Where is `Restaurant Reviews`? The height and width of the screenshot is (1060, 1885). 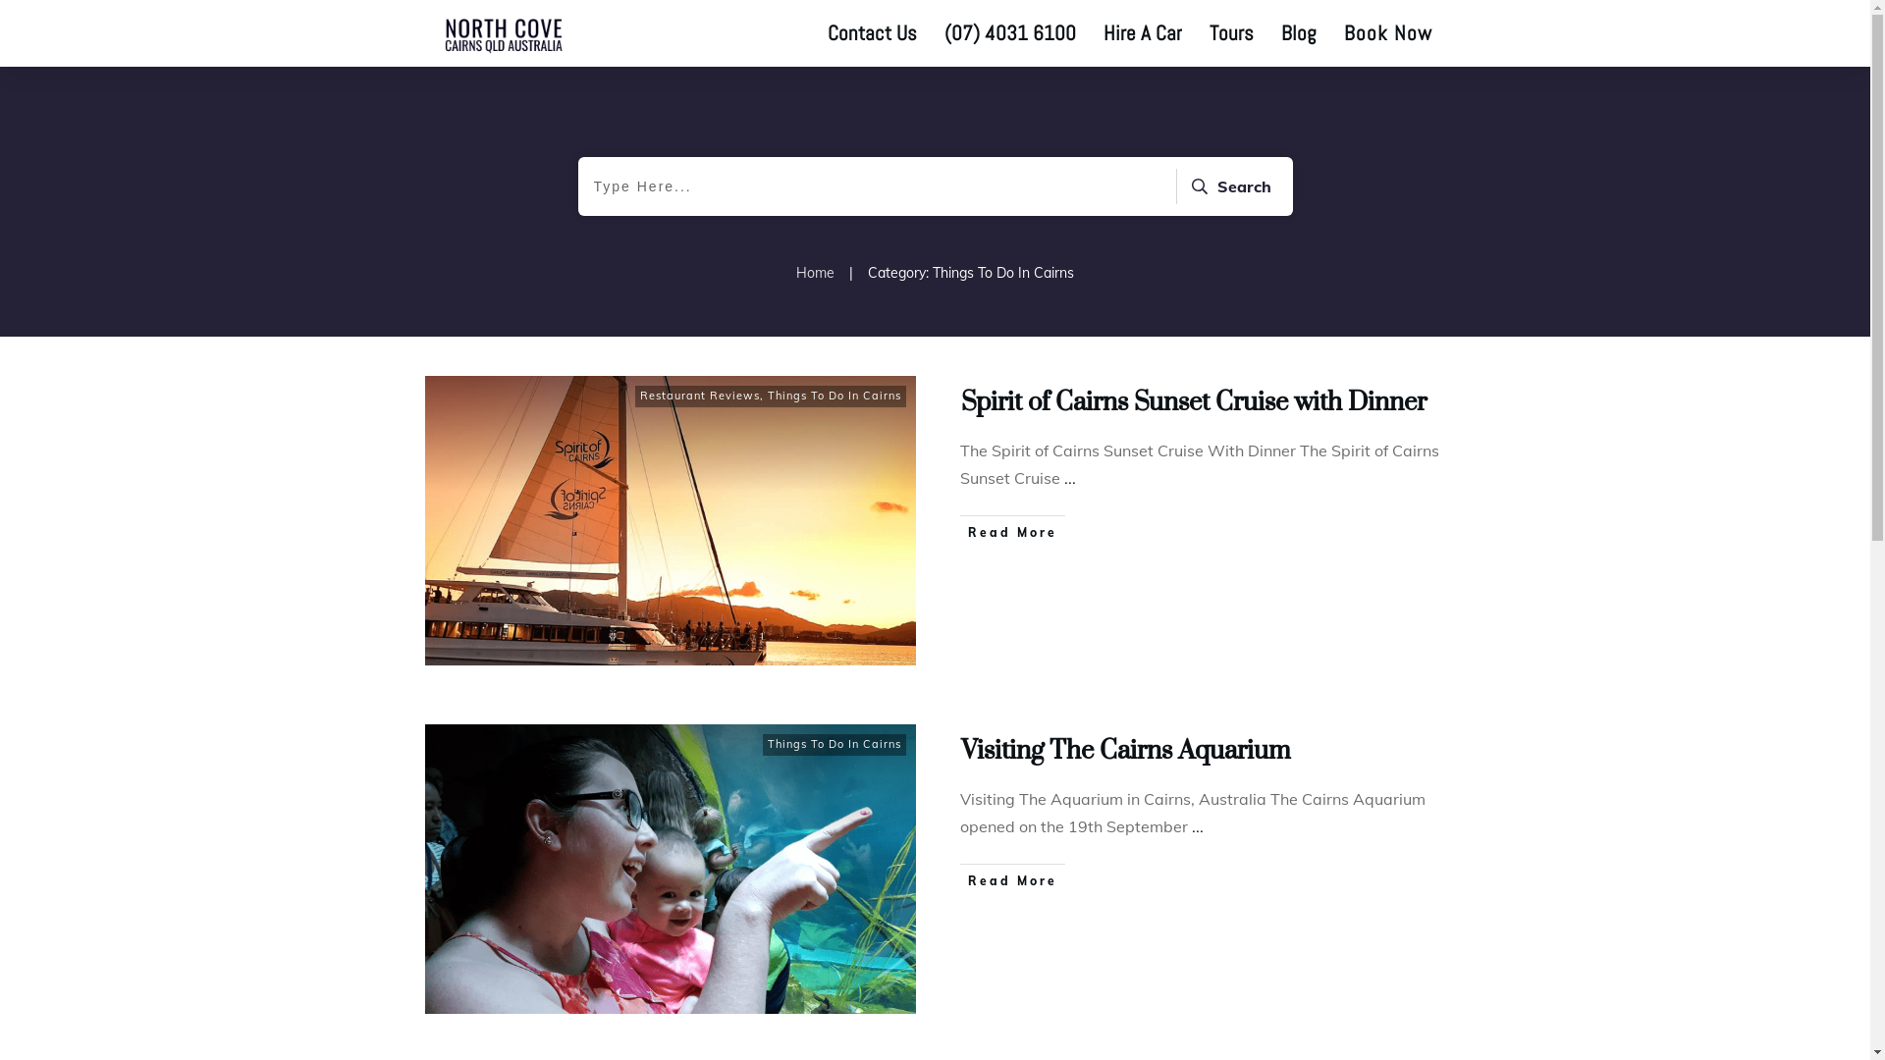 Restaurant Reviews is located at coordinates (700, 396).